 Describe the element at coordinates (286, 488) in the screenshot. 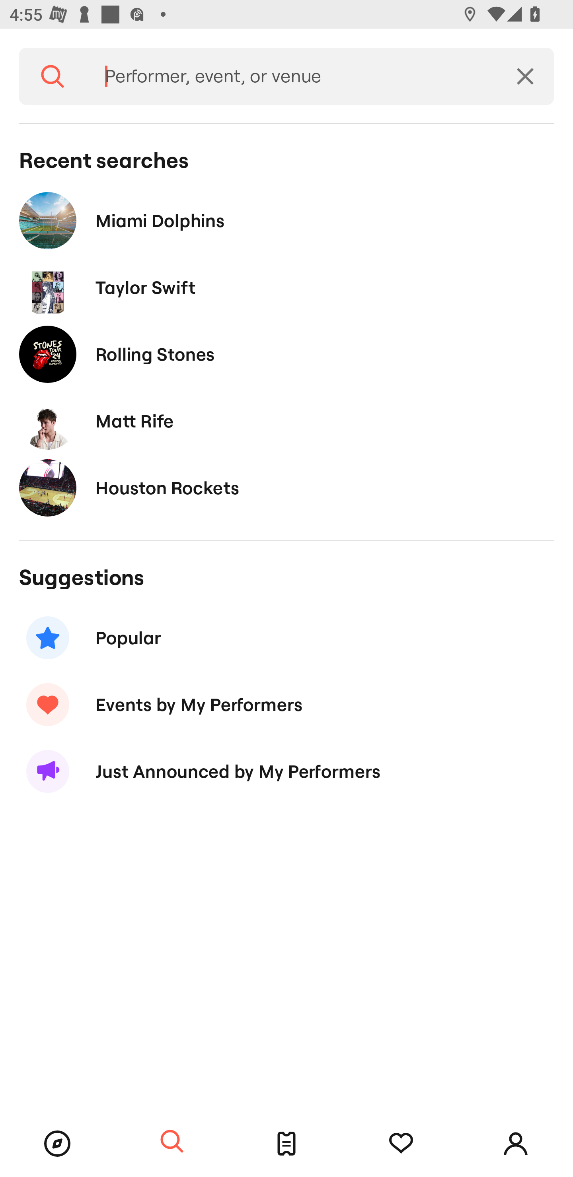

I see `Houston Rockets` at that location.